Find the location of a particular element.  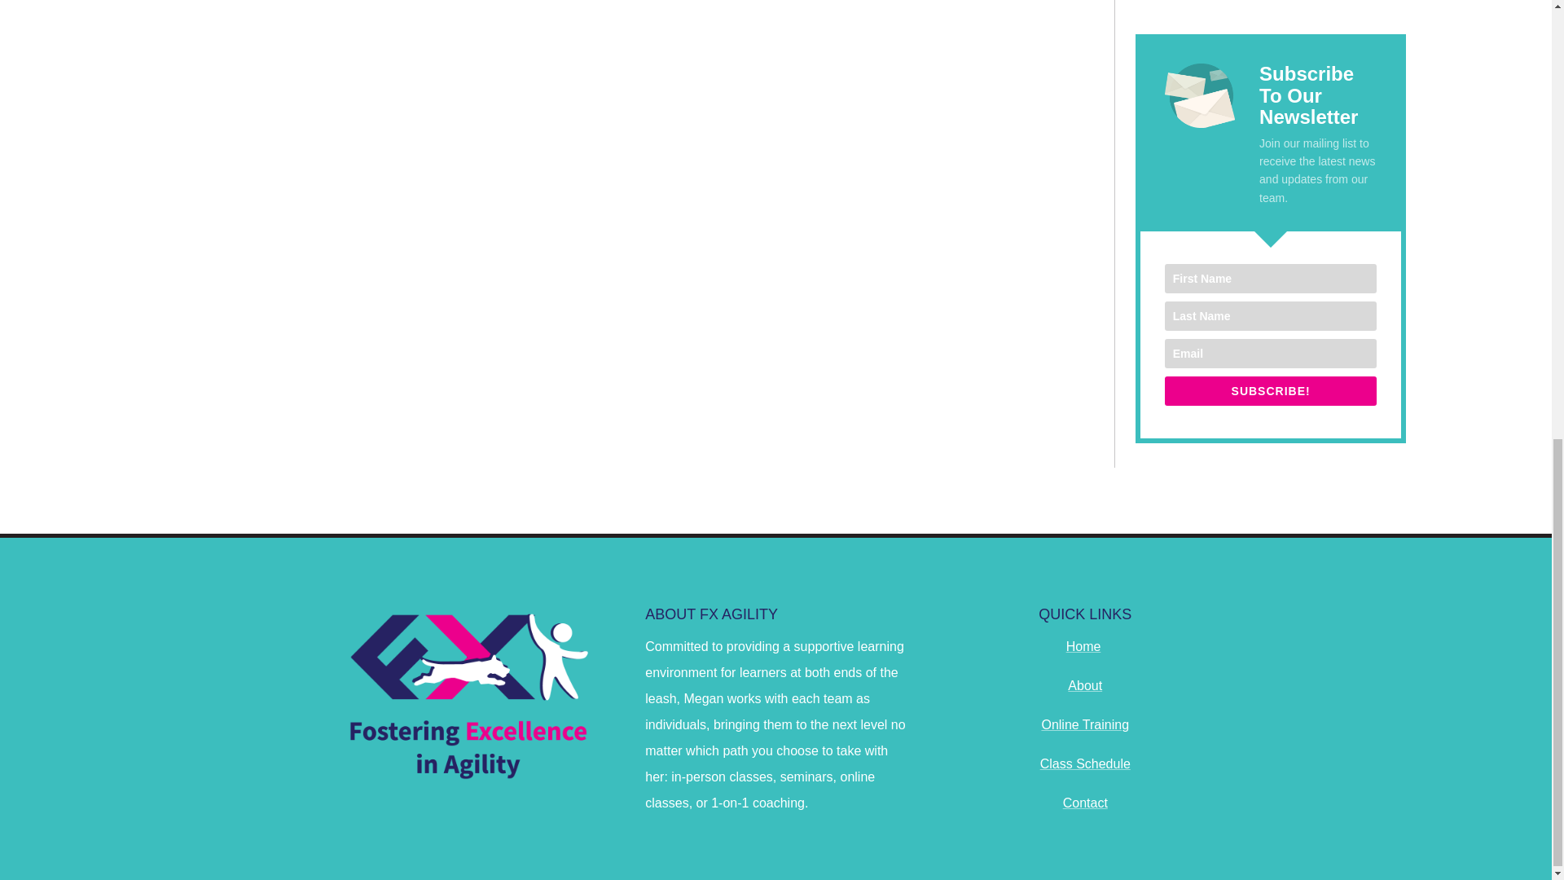

Class Schedule is located at coordinates (1085, 763).